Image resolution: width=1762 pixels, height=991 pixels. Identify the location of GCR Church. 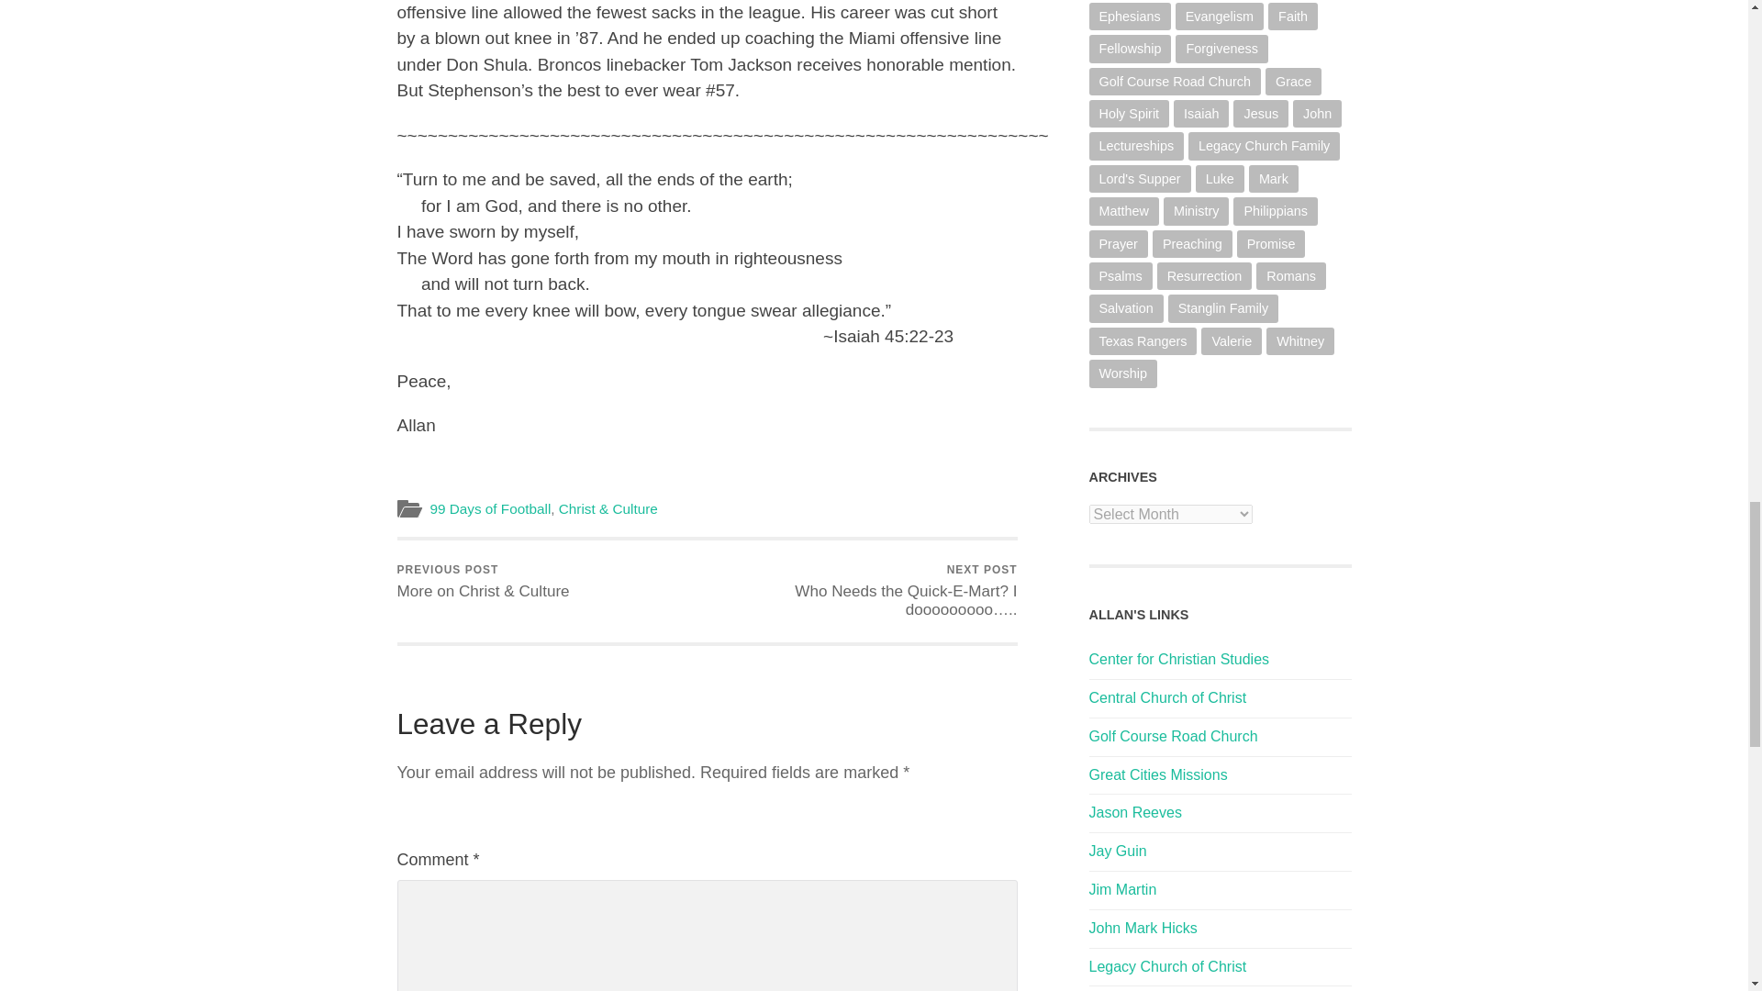
(1173, 736).